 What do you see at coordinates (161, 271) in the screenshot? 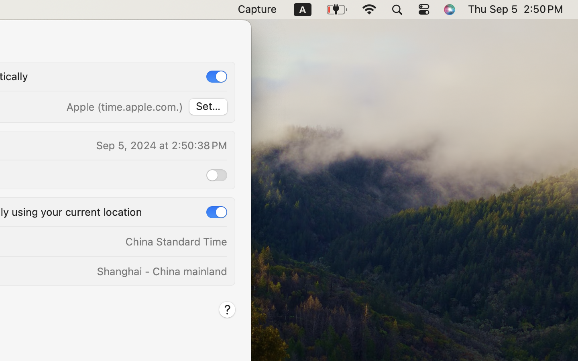
I see `Shanghai - China mainland` at bounding box center [161, 271].